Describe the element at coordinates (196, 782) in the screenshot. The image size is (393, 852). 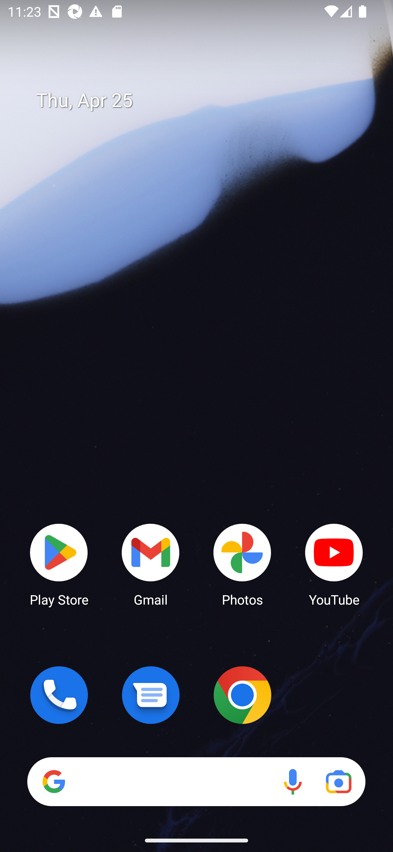
I see `Search Voice search Google Lens` at that location.